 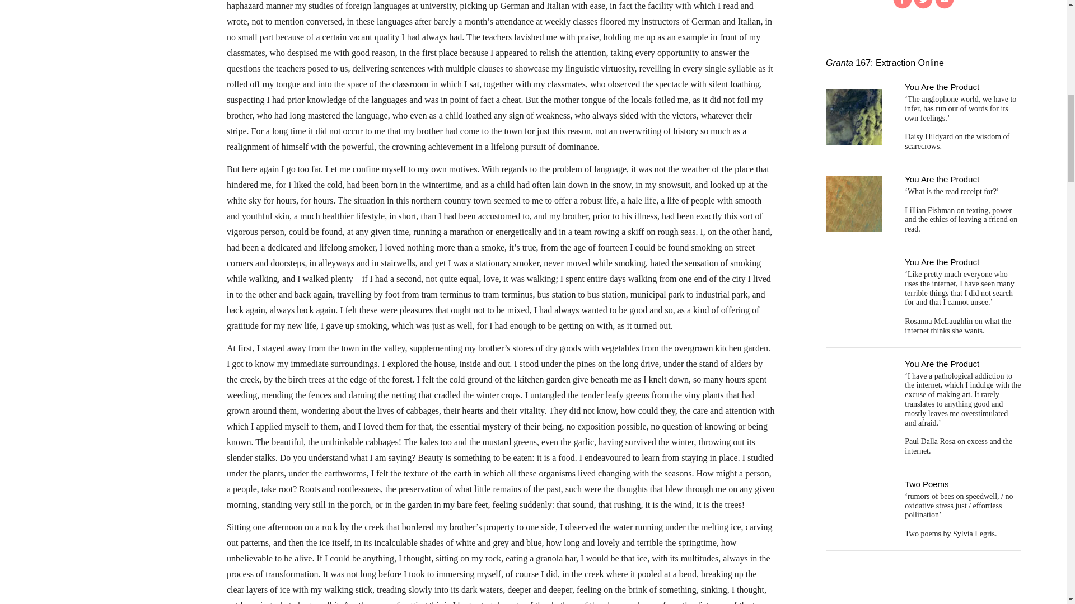 What do you see at coordinates (945, 4) in the screenshot?
I see `mail-with-circle Created with Sketch.` at bounding box center [945, 4].